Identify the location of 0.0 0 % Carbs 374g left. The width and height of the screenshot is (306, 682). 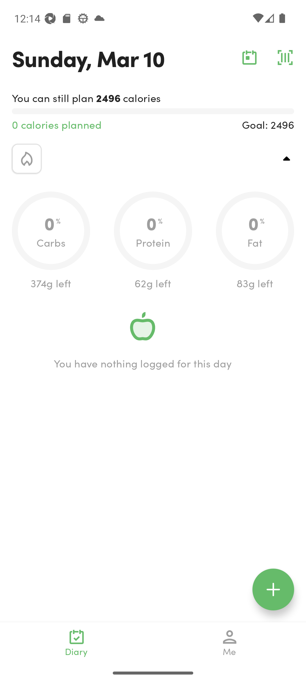
(51, 241).